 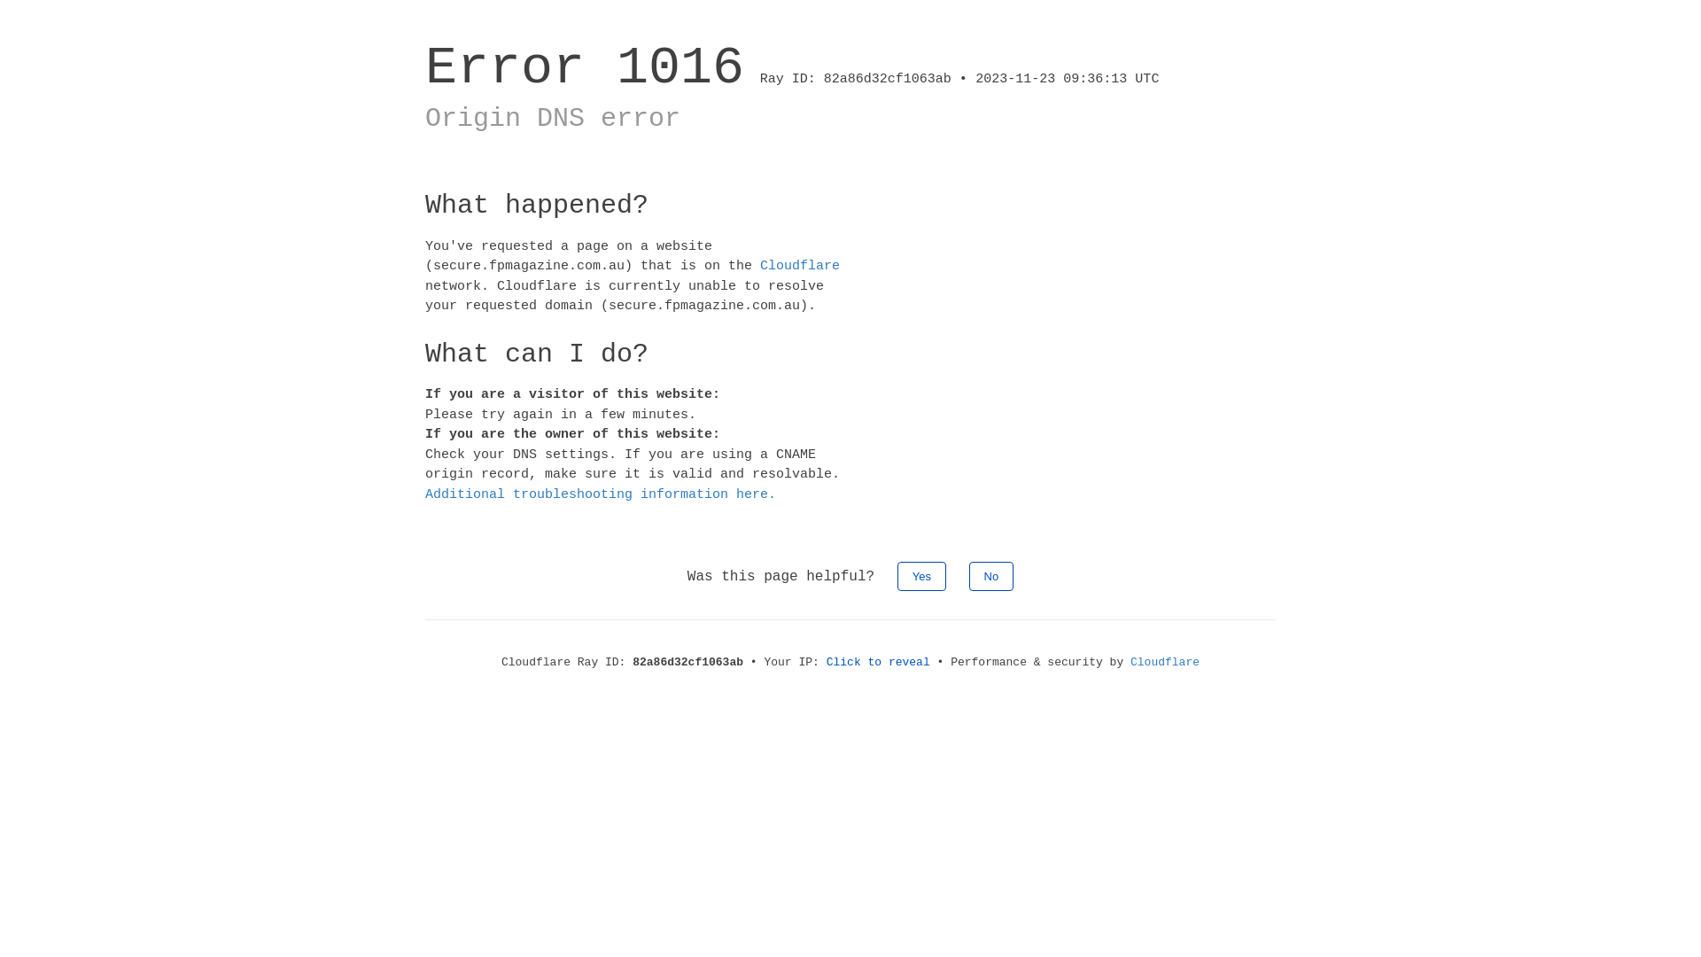 I want to click on Yes, so click(x=921, y=576).